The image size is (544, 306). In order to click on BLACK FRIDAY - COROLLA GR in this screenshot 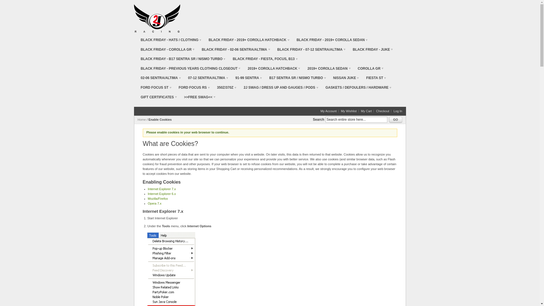, I will do `click(168, 50)`.